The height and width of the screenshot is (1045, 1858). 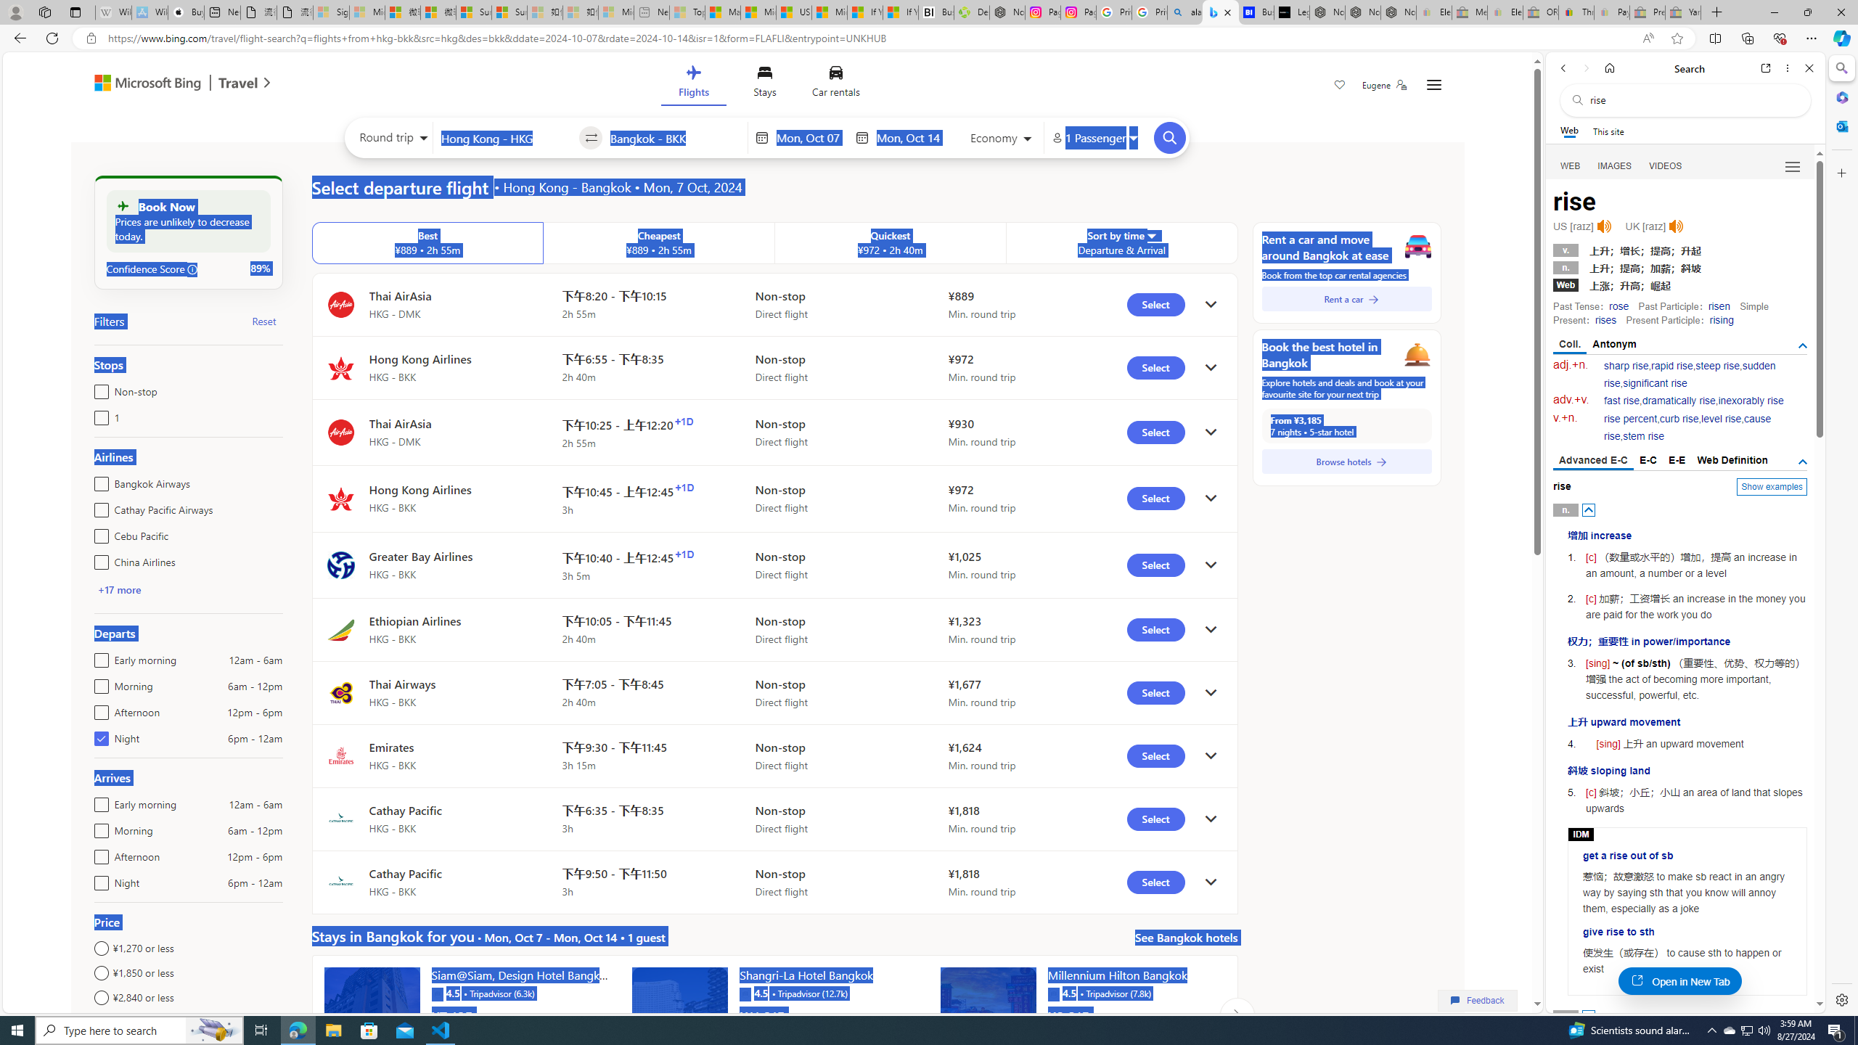 What do you see at coordinates (1211, 882) in the screenshot?
I see `click to get details` at bounding box center [1211, 882].